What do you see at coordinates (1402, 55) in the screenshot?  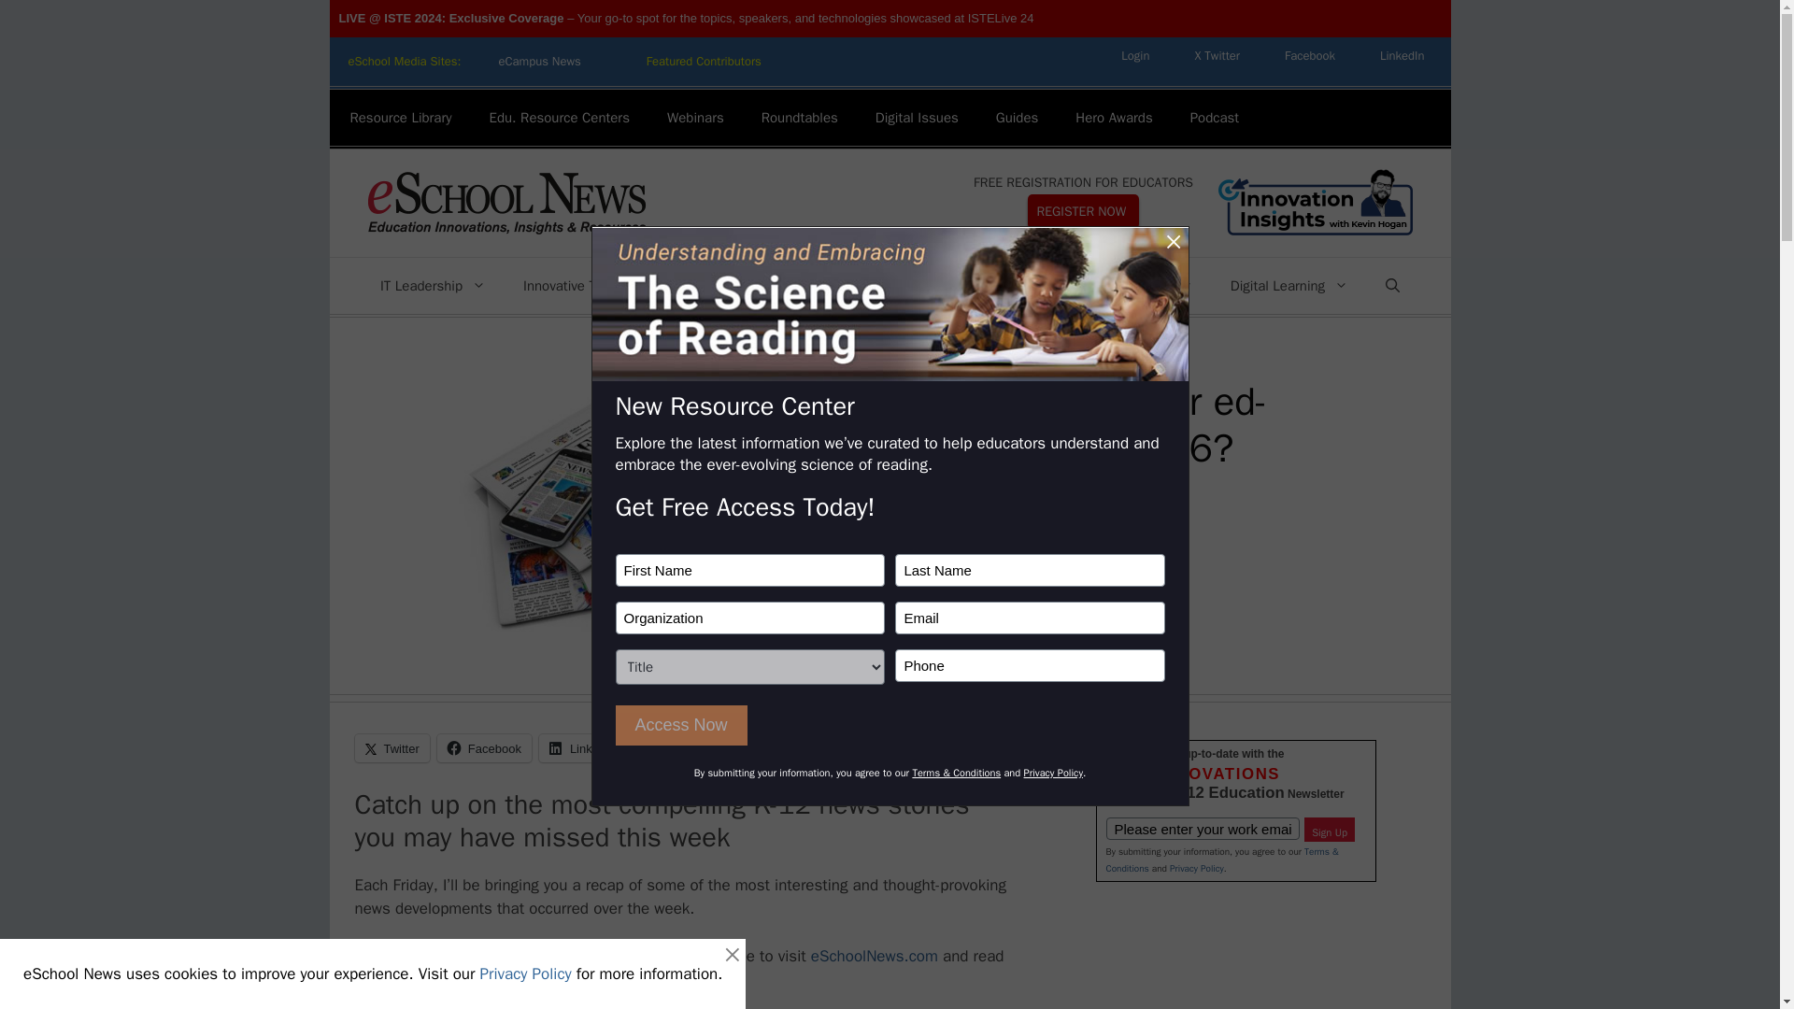 I see `LinkedIn` at bounding box center [1402, 55].